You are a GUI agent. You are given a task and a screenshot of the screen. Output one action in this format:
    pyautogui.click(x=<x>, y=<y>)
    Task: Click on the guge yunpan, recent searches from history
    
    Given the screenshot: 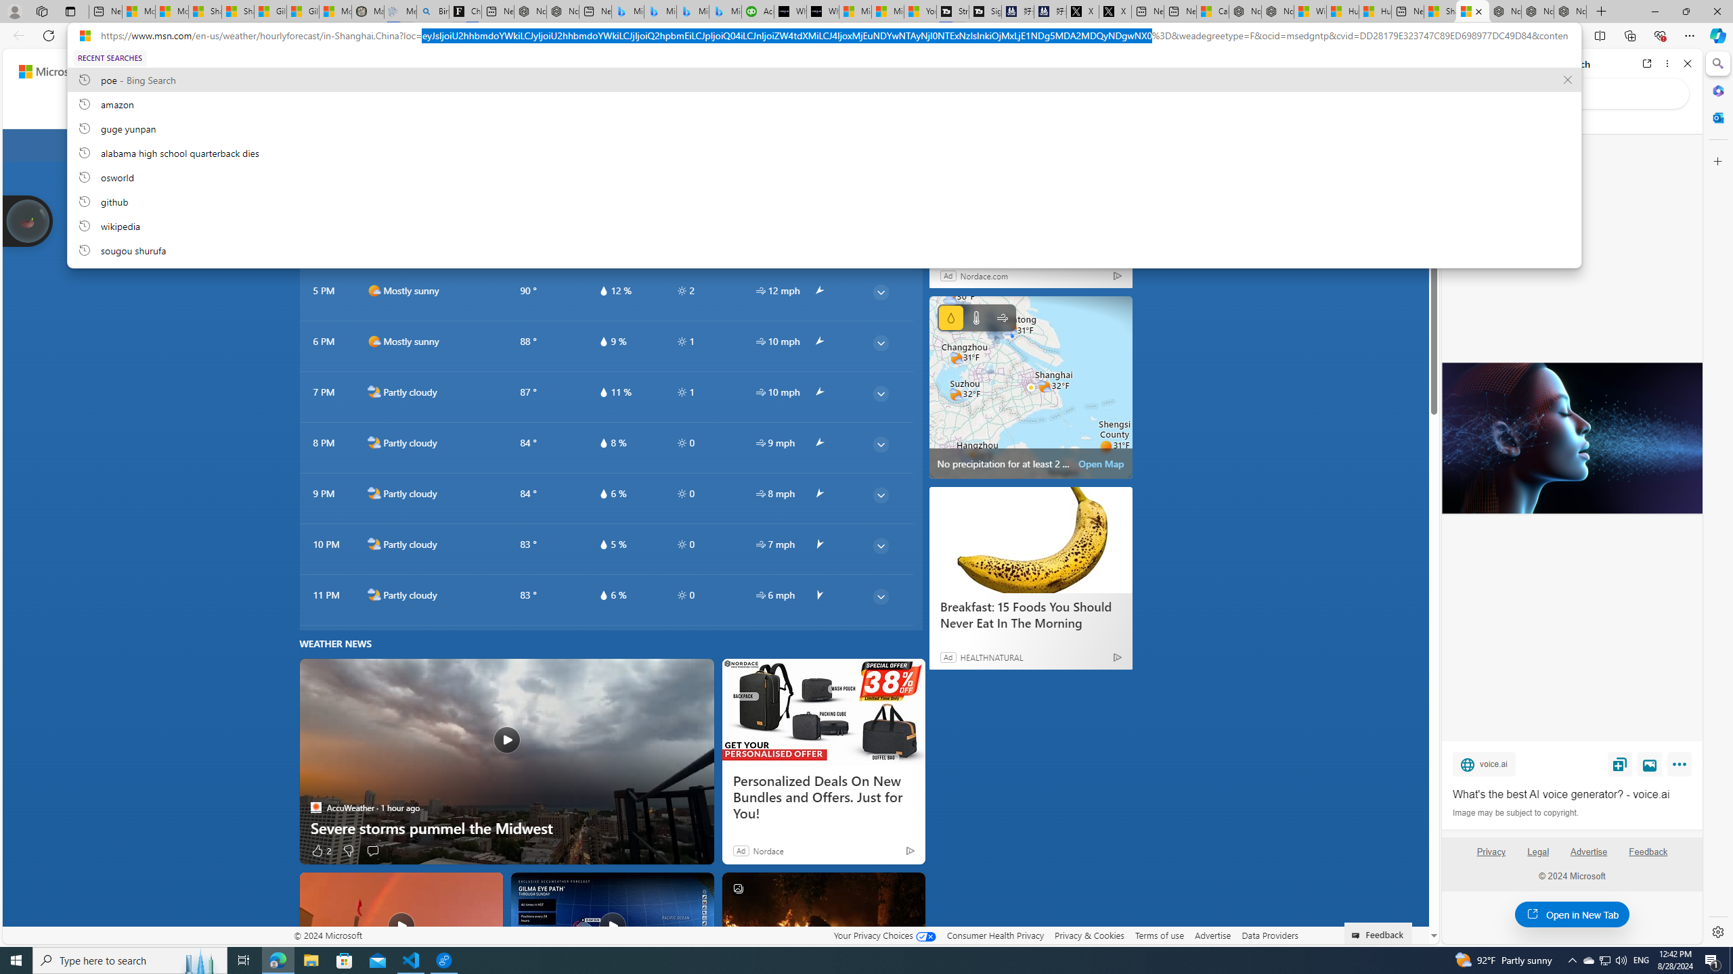 What is the action you would take?
    pyautogui.click(x=823, y=128)
    